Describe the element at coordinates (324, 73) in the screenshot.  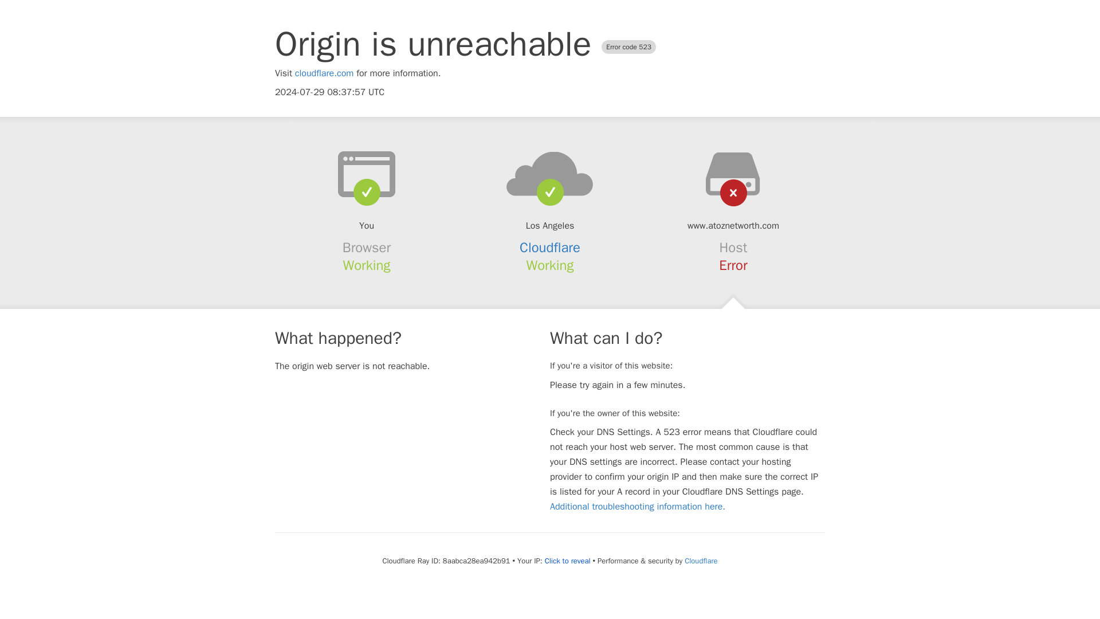
I see `cloudflare.com` at that location.